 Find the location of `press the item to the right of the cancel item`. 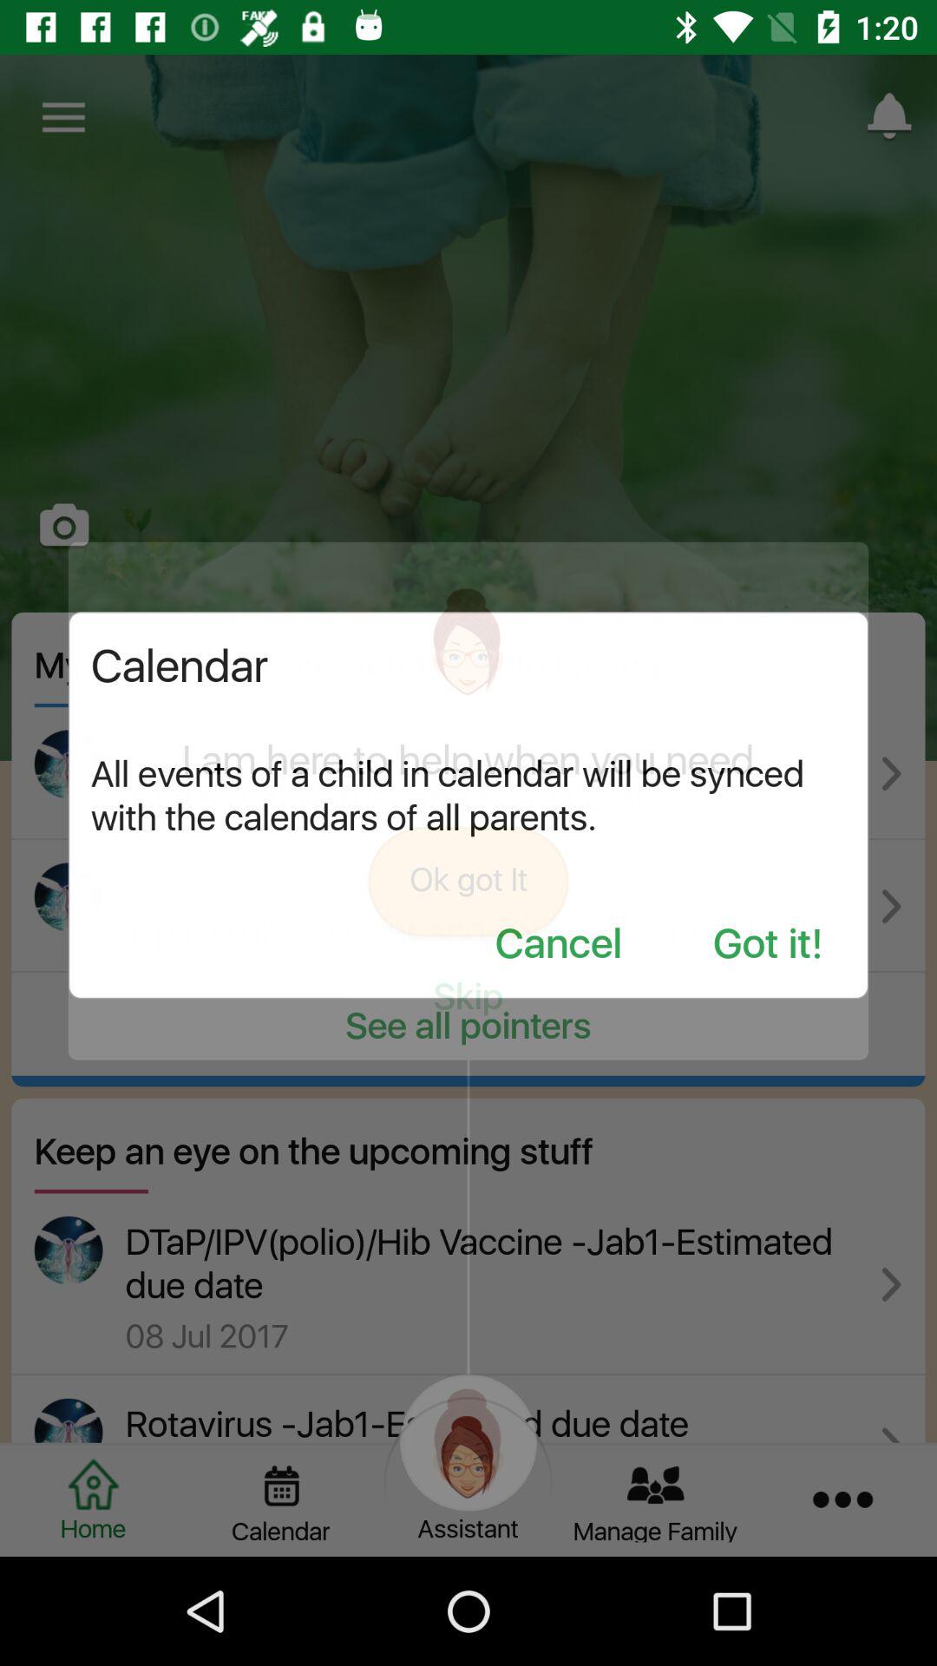

press the item to the right of the cancel item is located at coordinates (768, 946).